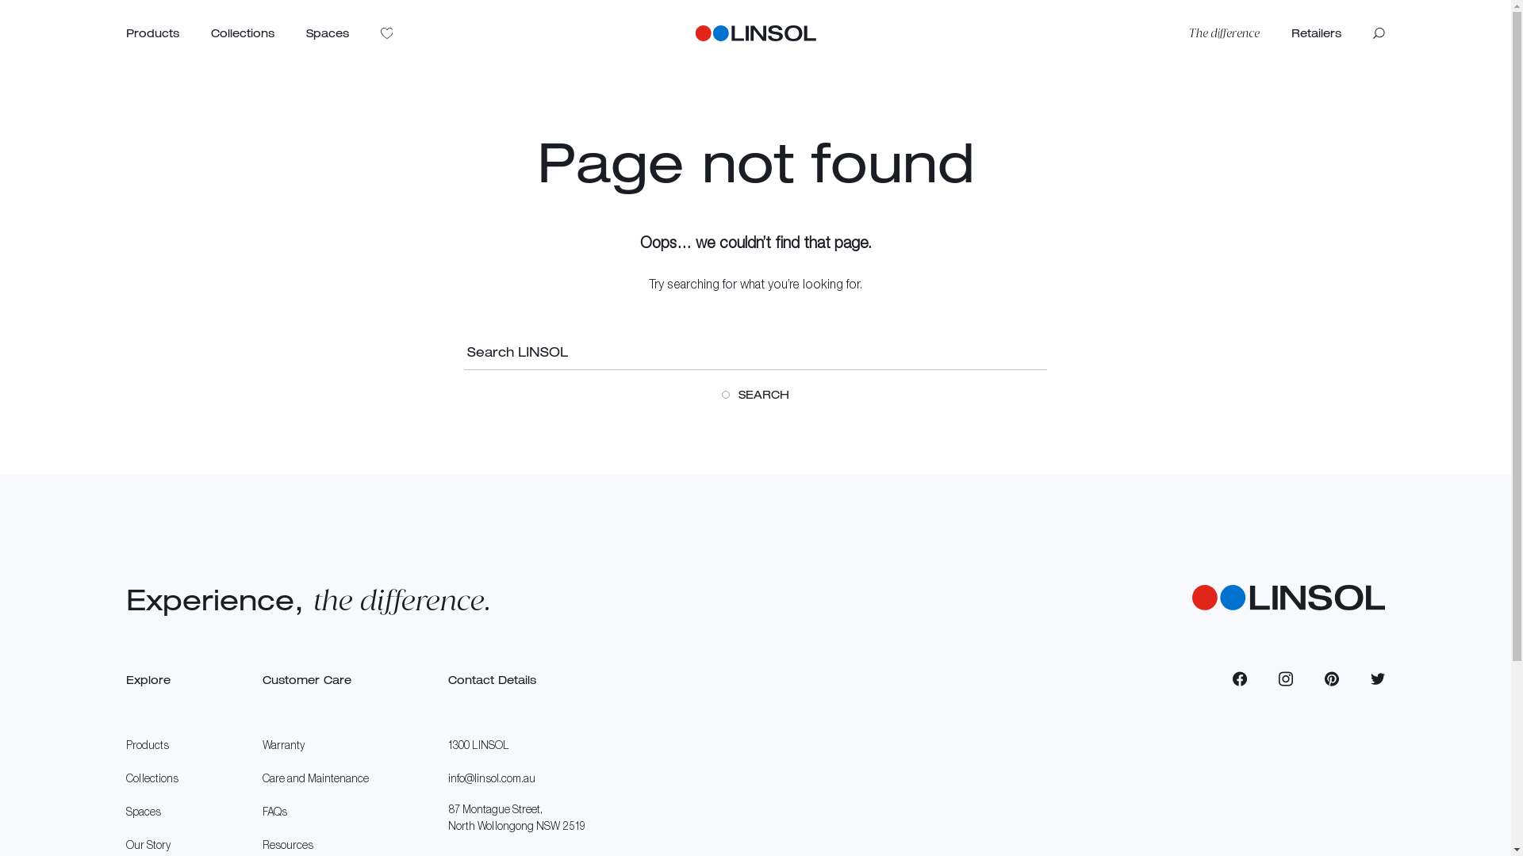 Image resolution: width=1523 pixels, height=856 pixels. I want to click on Care and Maintenance, so click(316, 778).